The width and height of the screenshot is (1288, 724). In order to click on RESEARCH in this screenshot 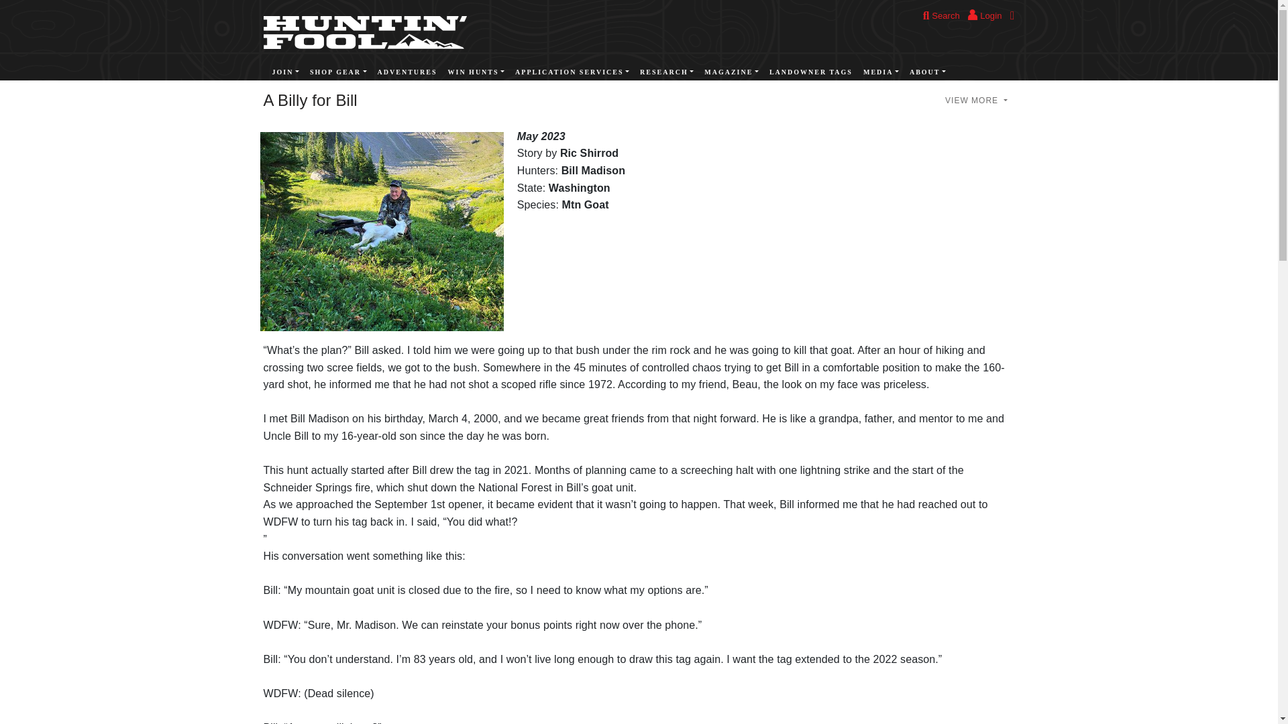, I will do `click(667, 72)`.